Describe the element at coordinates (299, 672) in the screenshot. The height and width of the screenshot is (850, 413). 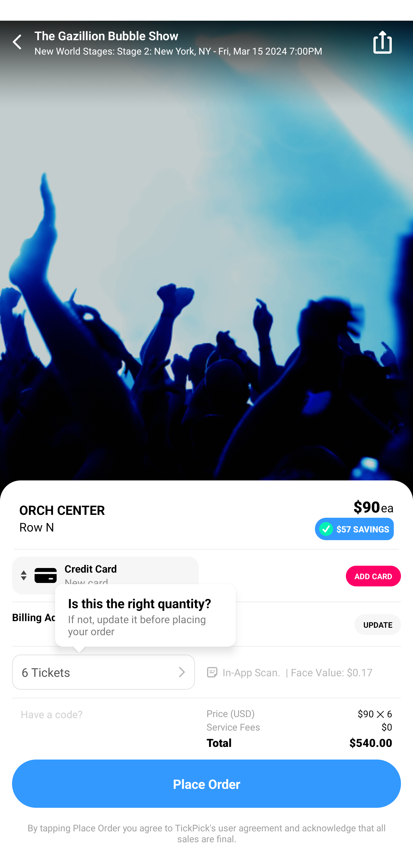
I see `In-App Scan.  | Face Value: $0.17` at that location.